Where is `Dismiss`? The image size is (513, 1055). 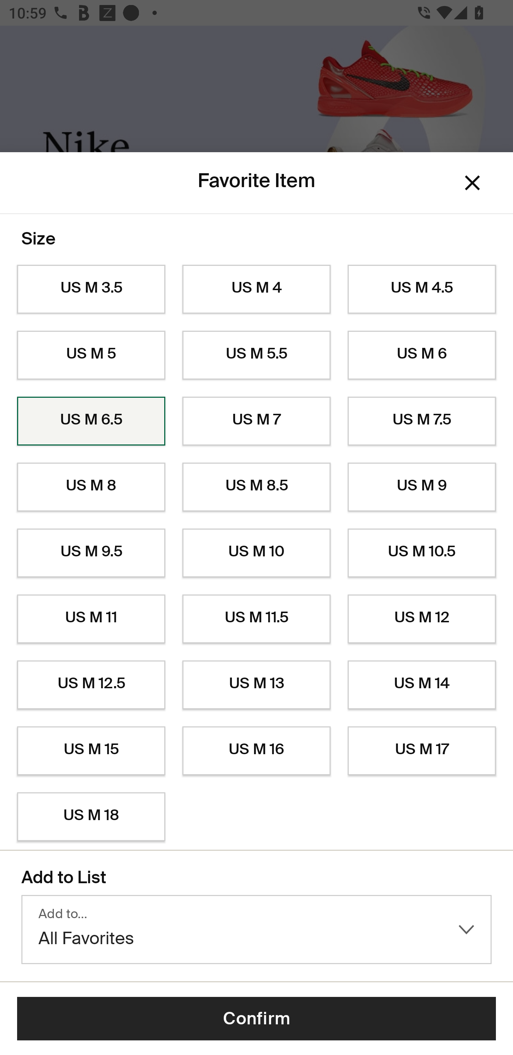 Dismiss is located at coordinates (472, 183).